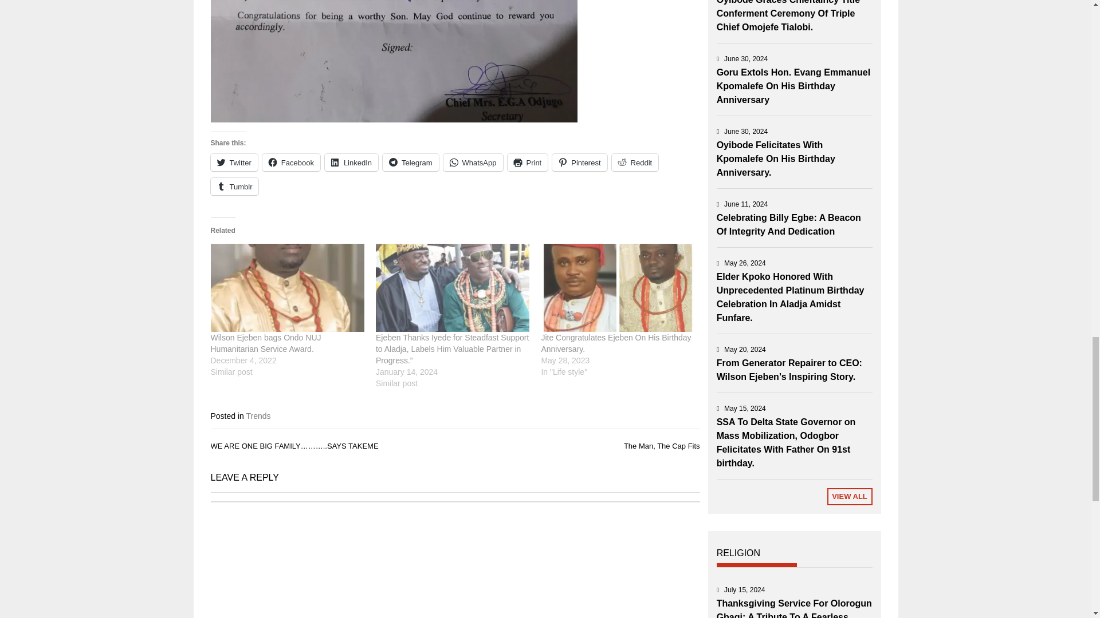 The image size is (1100, 618). I want to click on Facebook, so click(291, 163).